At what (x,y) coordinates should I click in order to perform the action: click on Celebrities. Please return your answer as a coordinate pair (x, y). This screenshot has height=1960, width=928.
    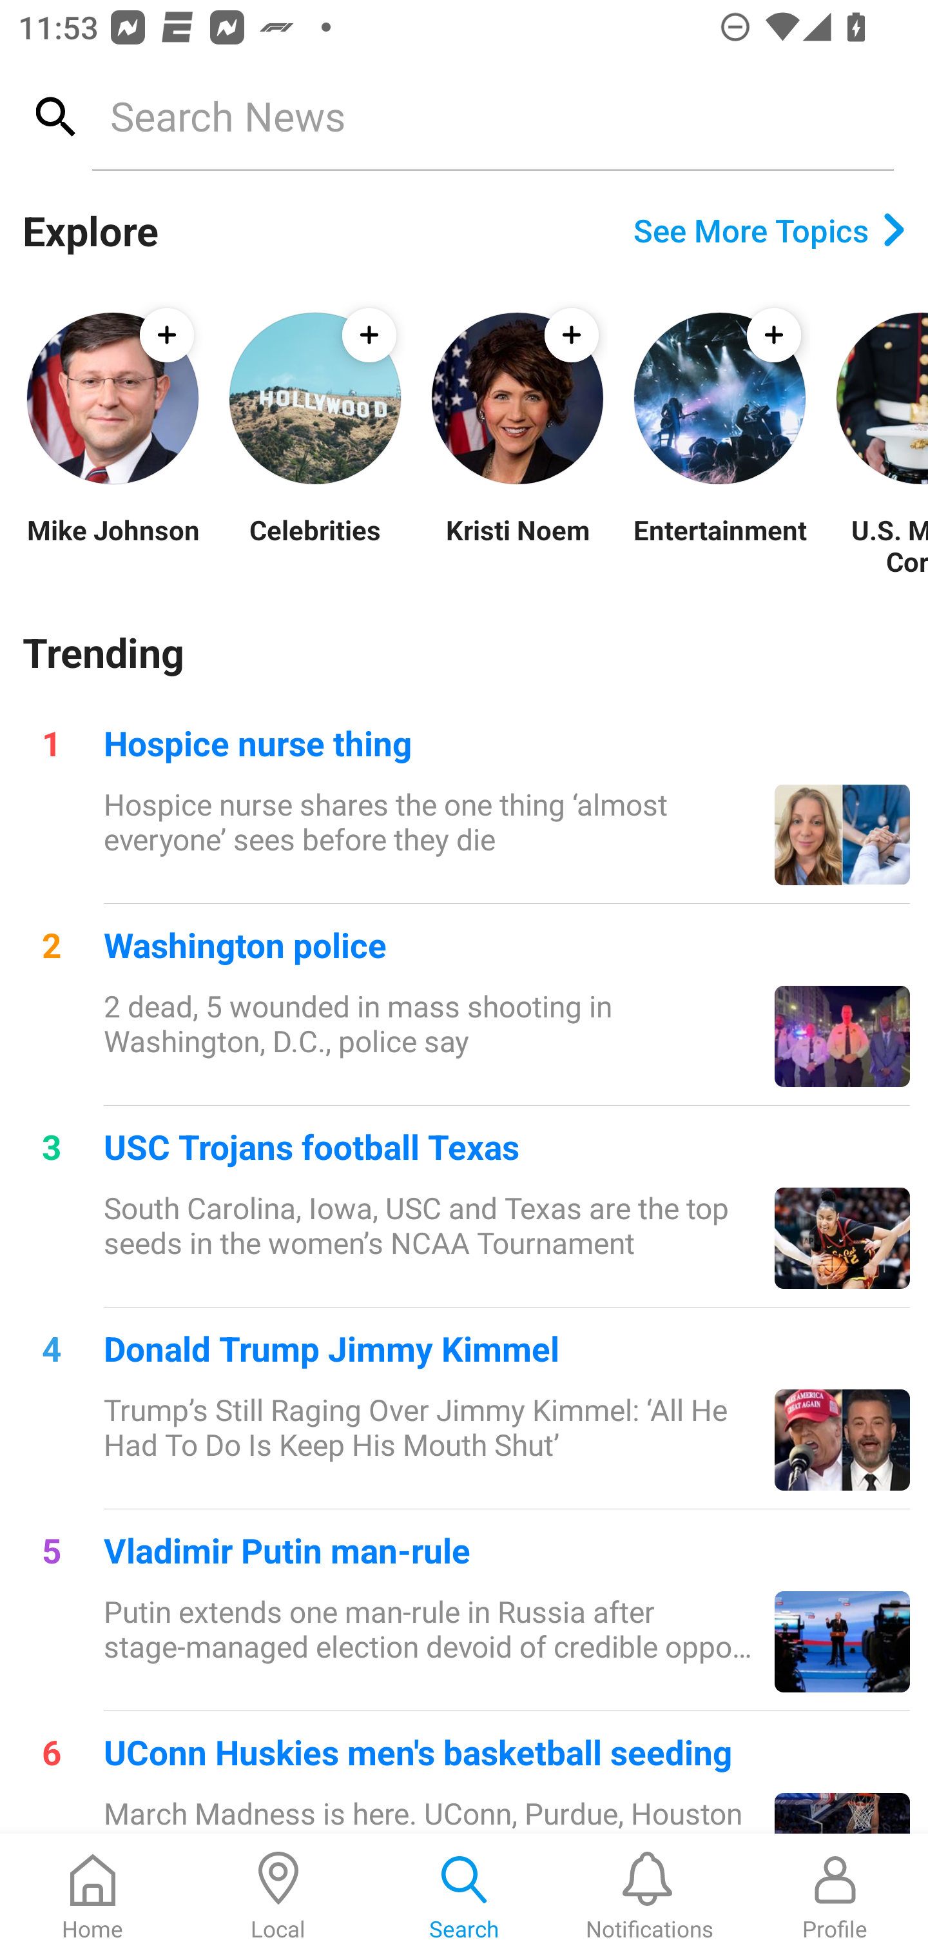
    Looking at the image, I should click on (314, 545).